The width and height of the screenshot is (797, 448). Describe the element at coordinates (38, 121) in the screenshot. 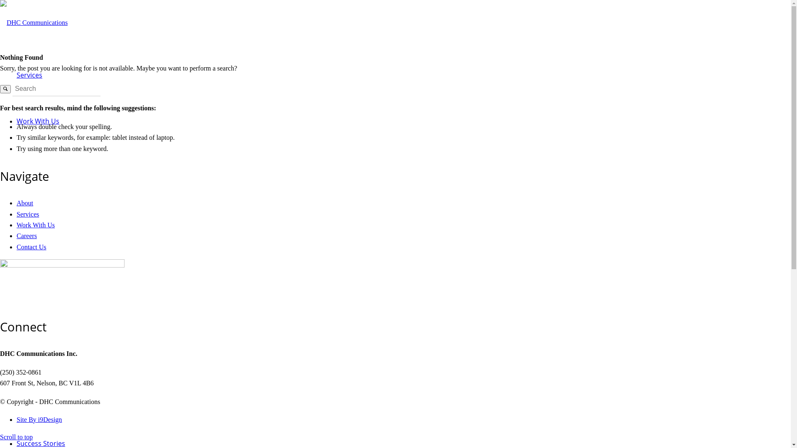

I see `Work With Us` at that location.